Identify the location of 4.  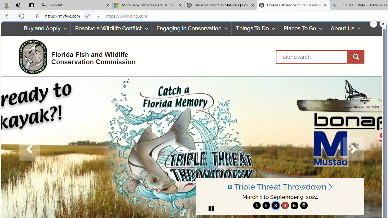
(285, 205).